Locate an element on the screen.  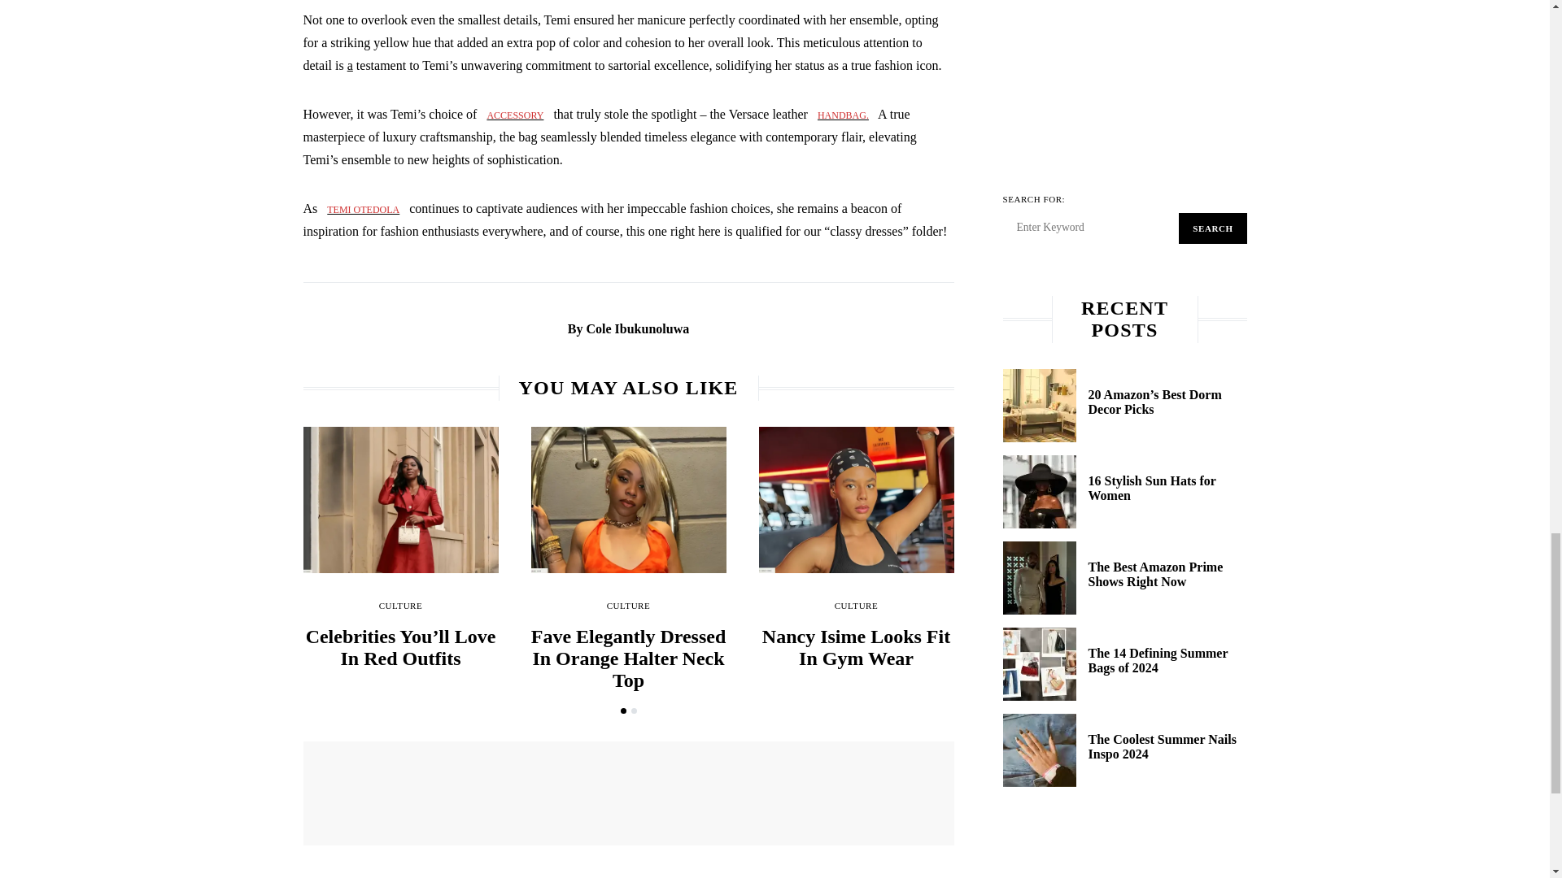
HANDBAG. is located at coordinates (843, 114).